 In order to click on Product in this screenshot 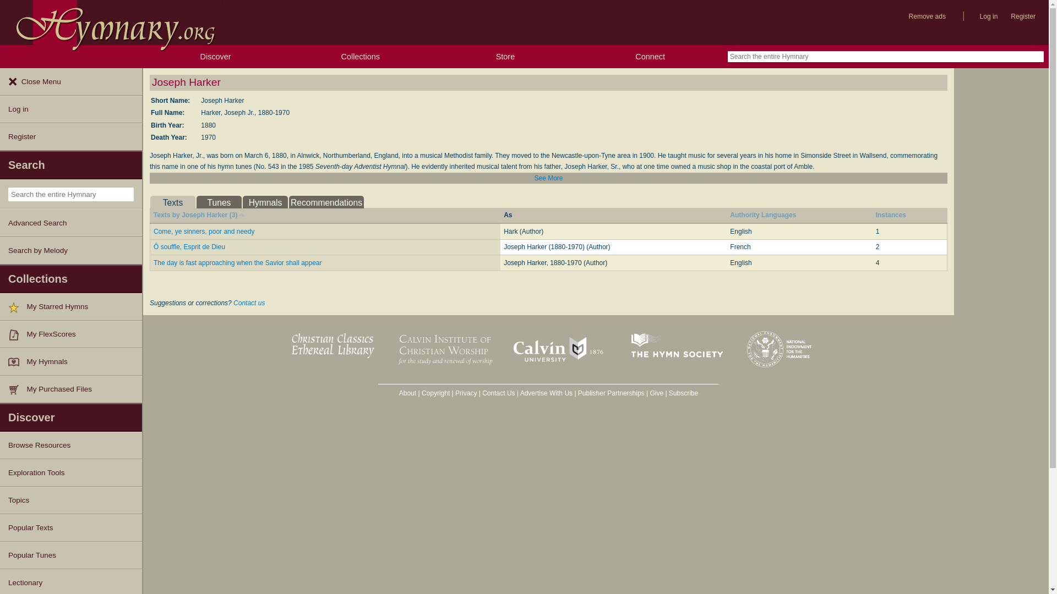, I will do `click(18, 389)`.